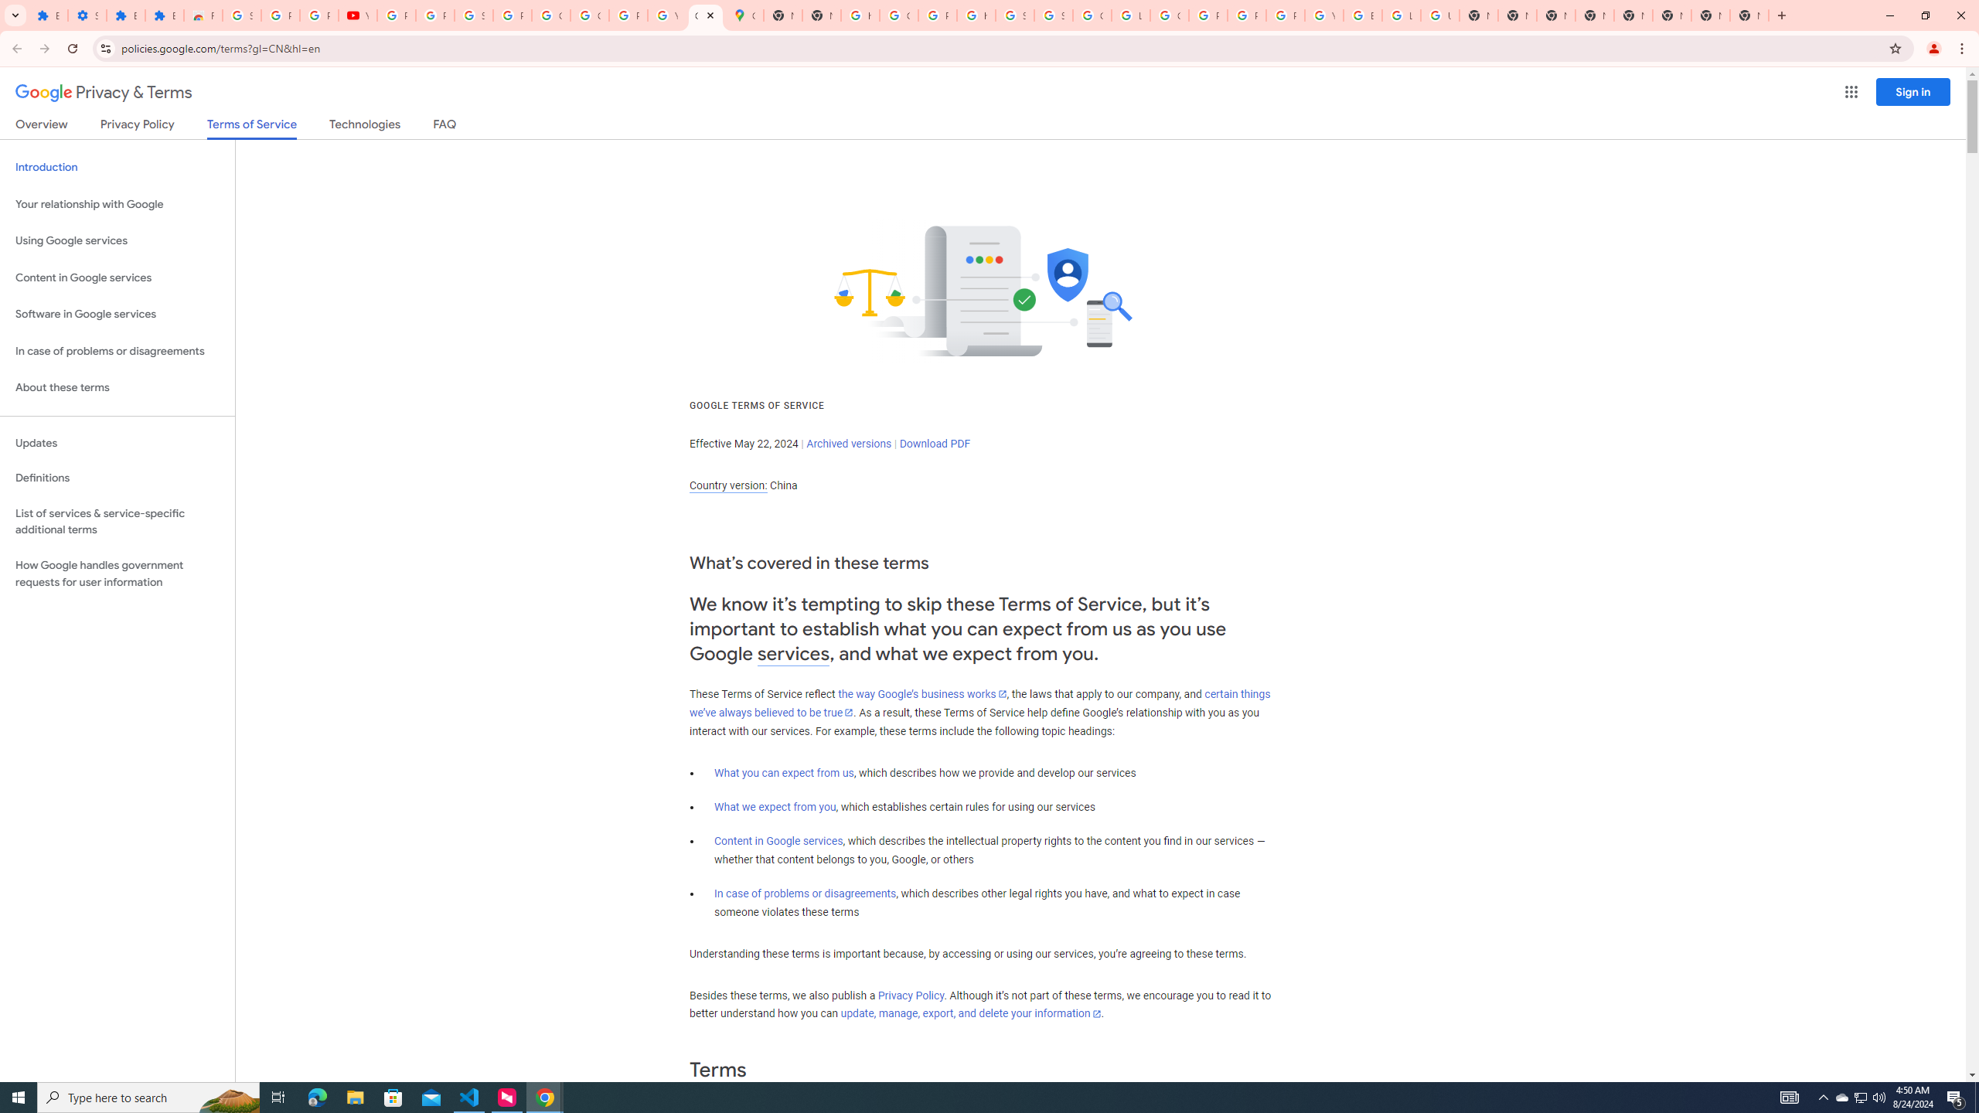 This screenshot has width=1979, height=1113. Describe the element at coordinates (666, 15) in the screenshot. I see `YouTube` at that location.